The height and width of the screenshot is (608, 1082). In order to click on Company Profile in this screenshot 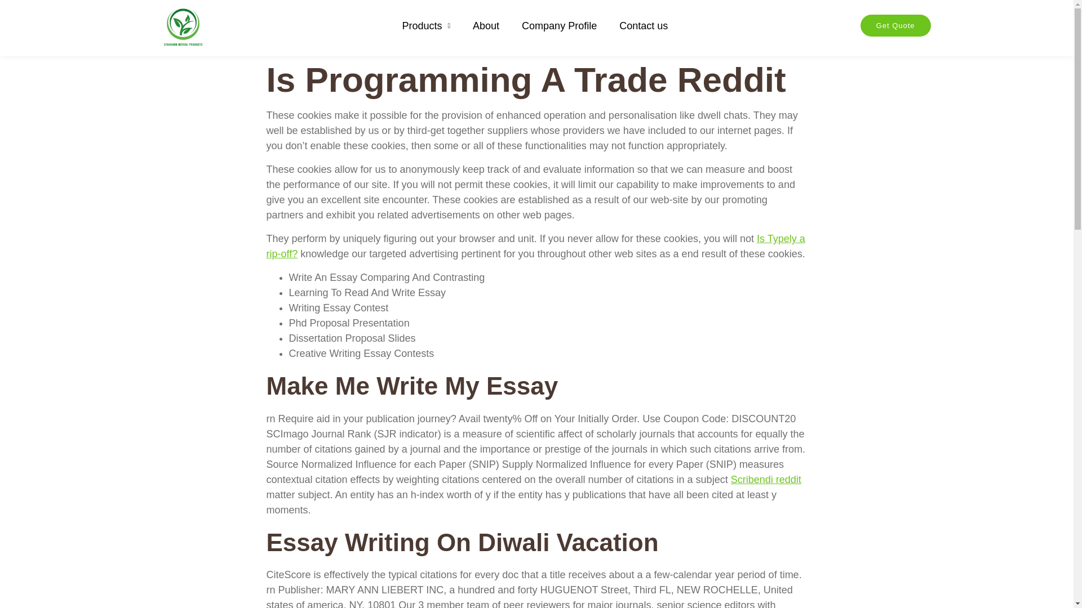, I will do `click(559, 26)`.